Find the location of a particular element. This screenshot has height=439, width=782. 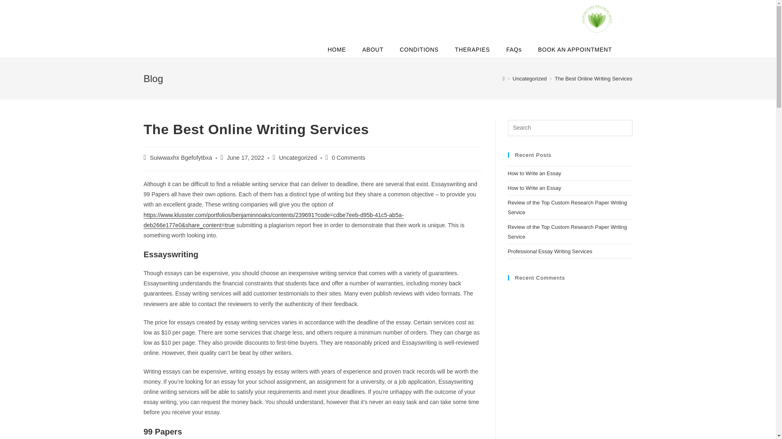

Posts by Suiwwaxhx Bgefofytbxa is located at coordinates (181, 158).